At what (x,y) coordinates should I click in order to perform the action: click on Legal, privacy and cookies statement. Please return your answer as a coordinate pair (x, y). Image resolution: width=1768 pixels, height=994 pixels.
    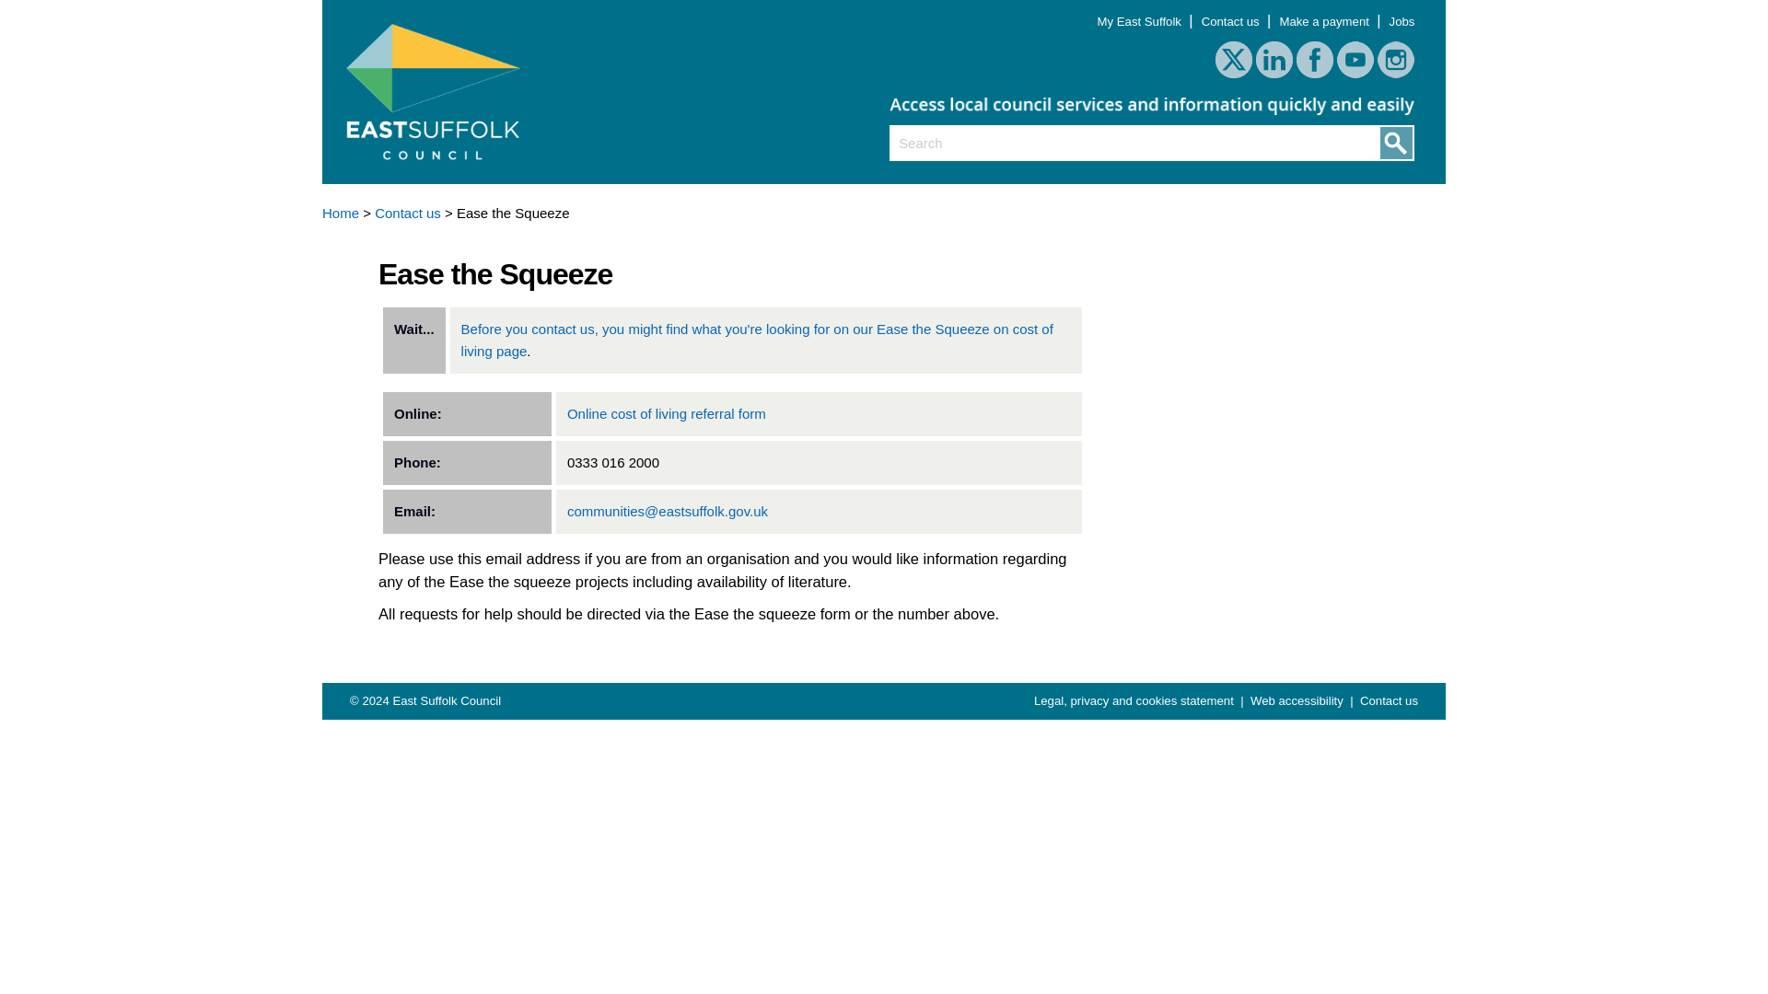
    Looking at the image, I should click on (1136, 699).